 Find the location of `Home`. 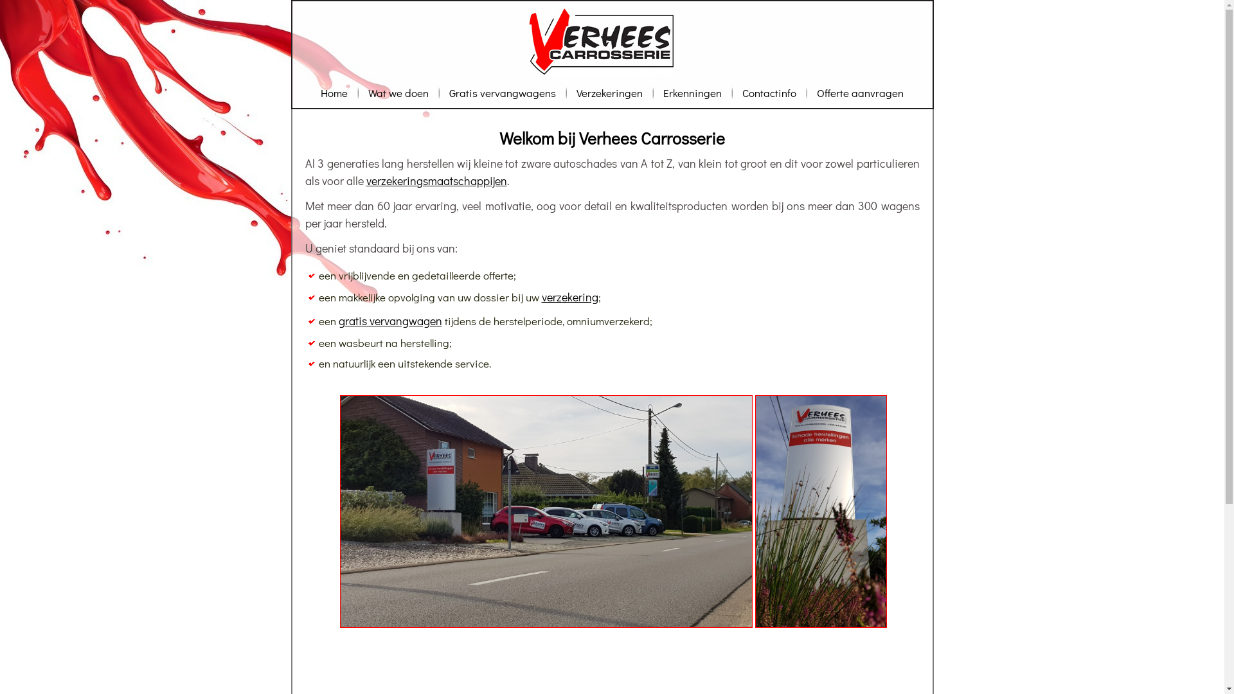

Home is located at coordinates (334, 93).